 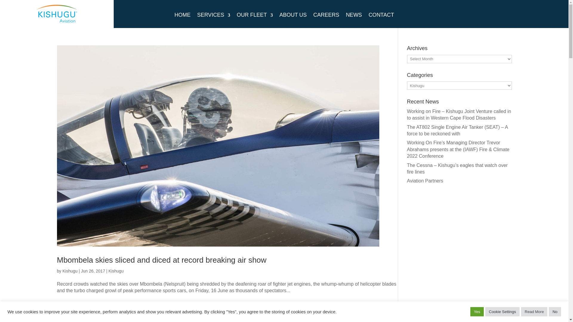 I want to click on SERVICES, so click(x=214, y=16).